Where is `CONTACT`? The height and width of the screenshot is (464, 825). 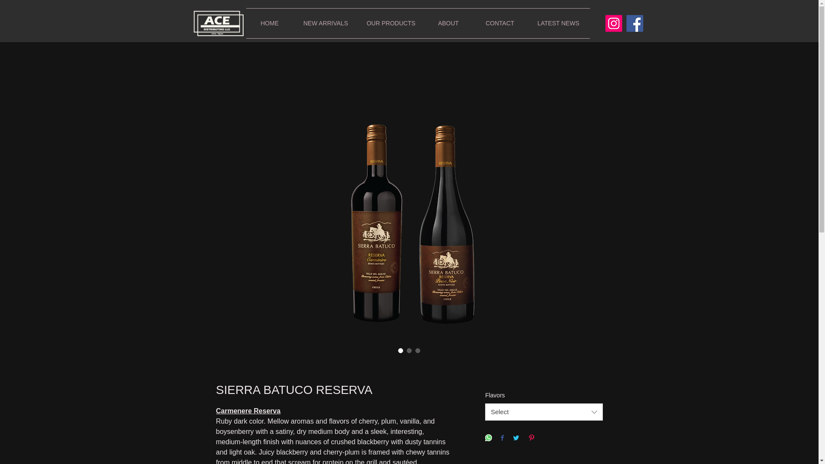
CONTACT is located at coordinates (500, 23).